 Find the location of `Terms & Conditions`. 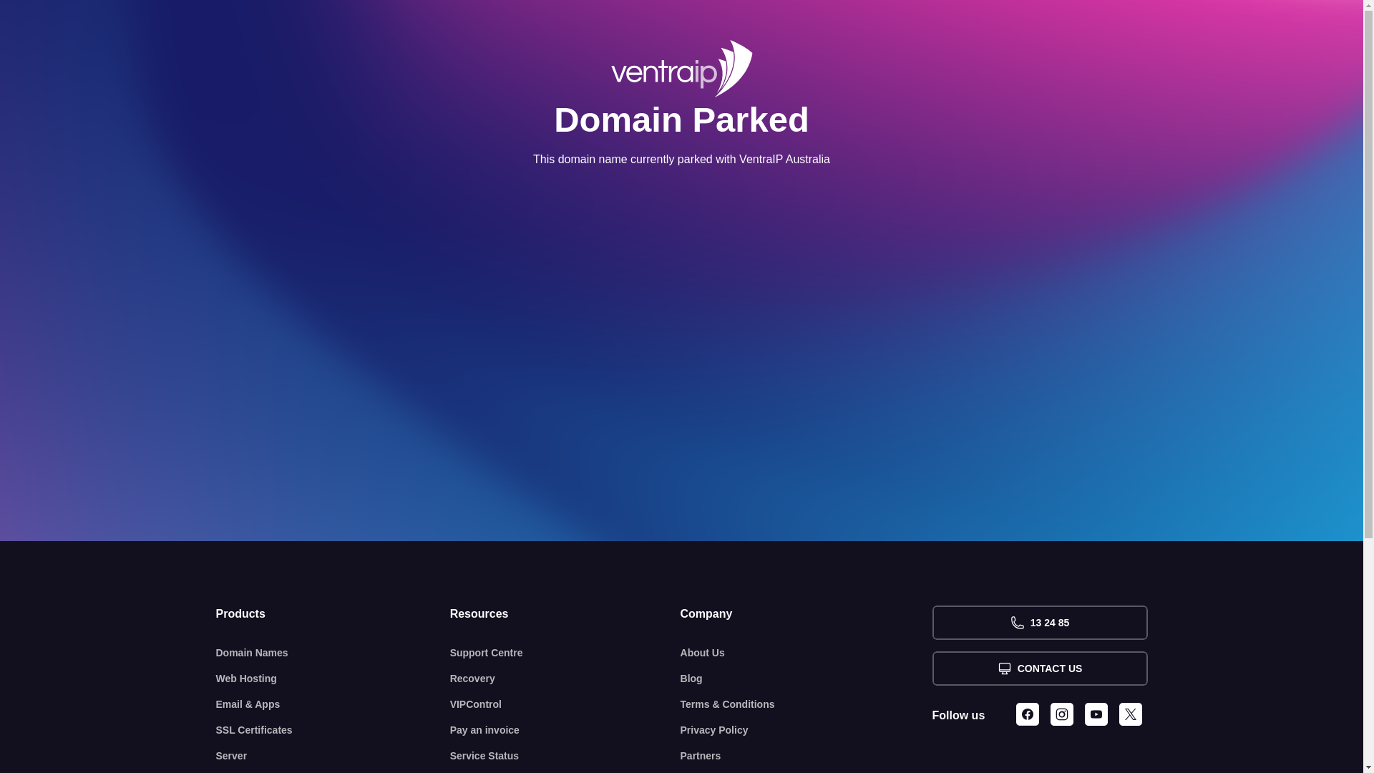

Terms & Conditions is located at coordinates (807, 704).